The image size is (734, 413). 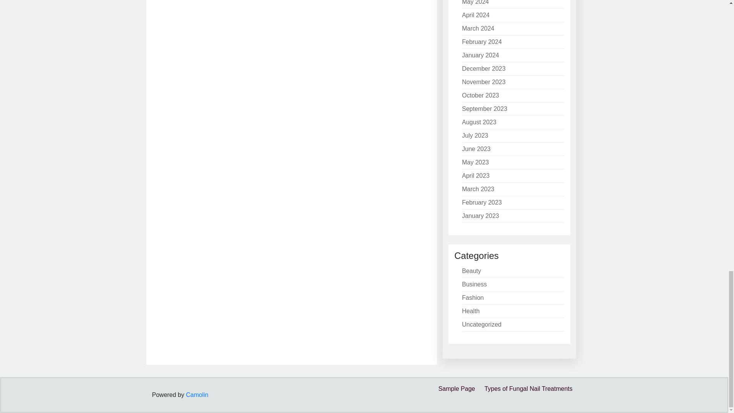 What do you see at coordinates (476, 176) in the screenshot?
I see `April 2023` at bounding box center [476, 176].